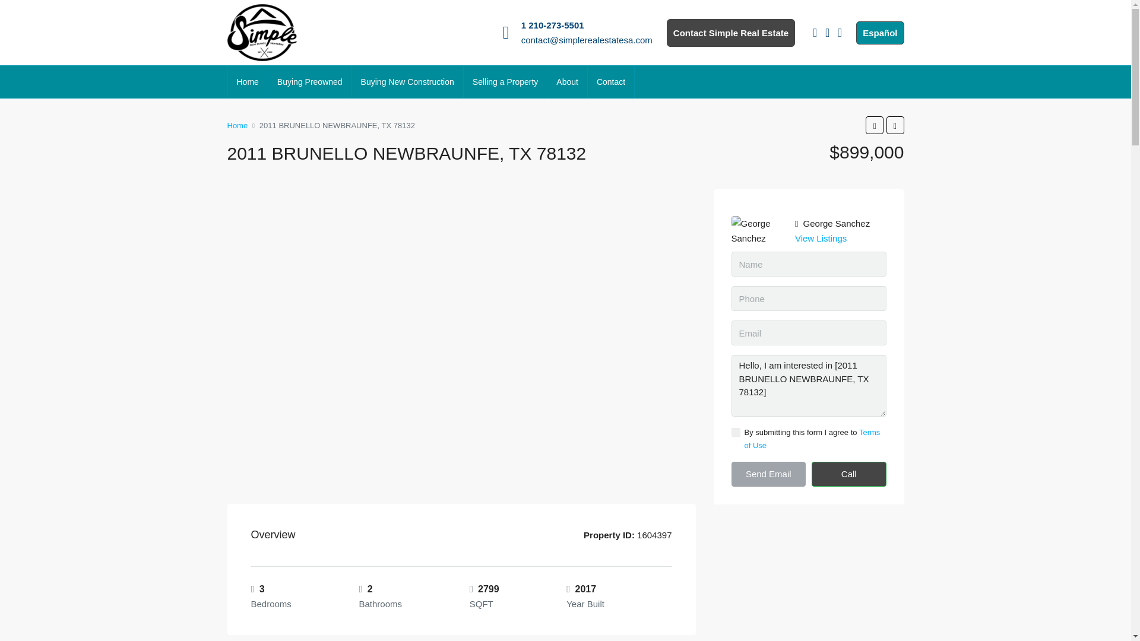  Describe the element at coordinates (505, 82) in the screenshot. I see `Selling a Property` at that location.